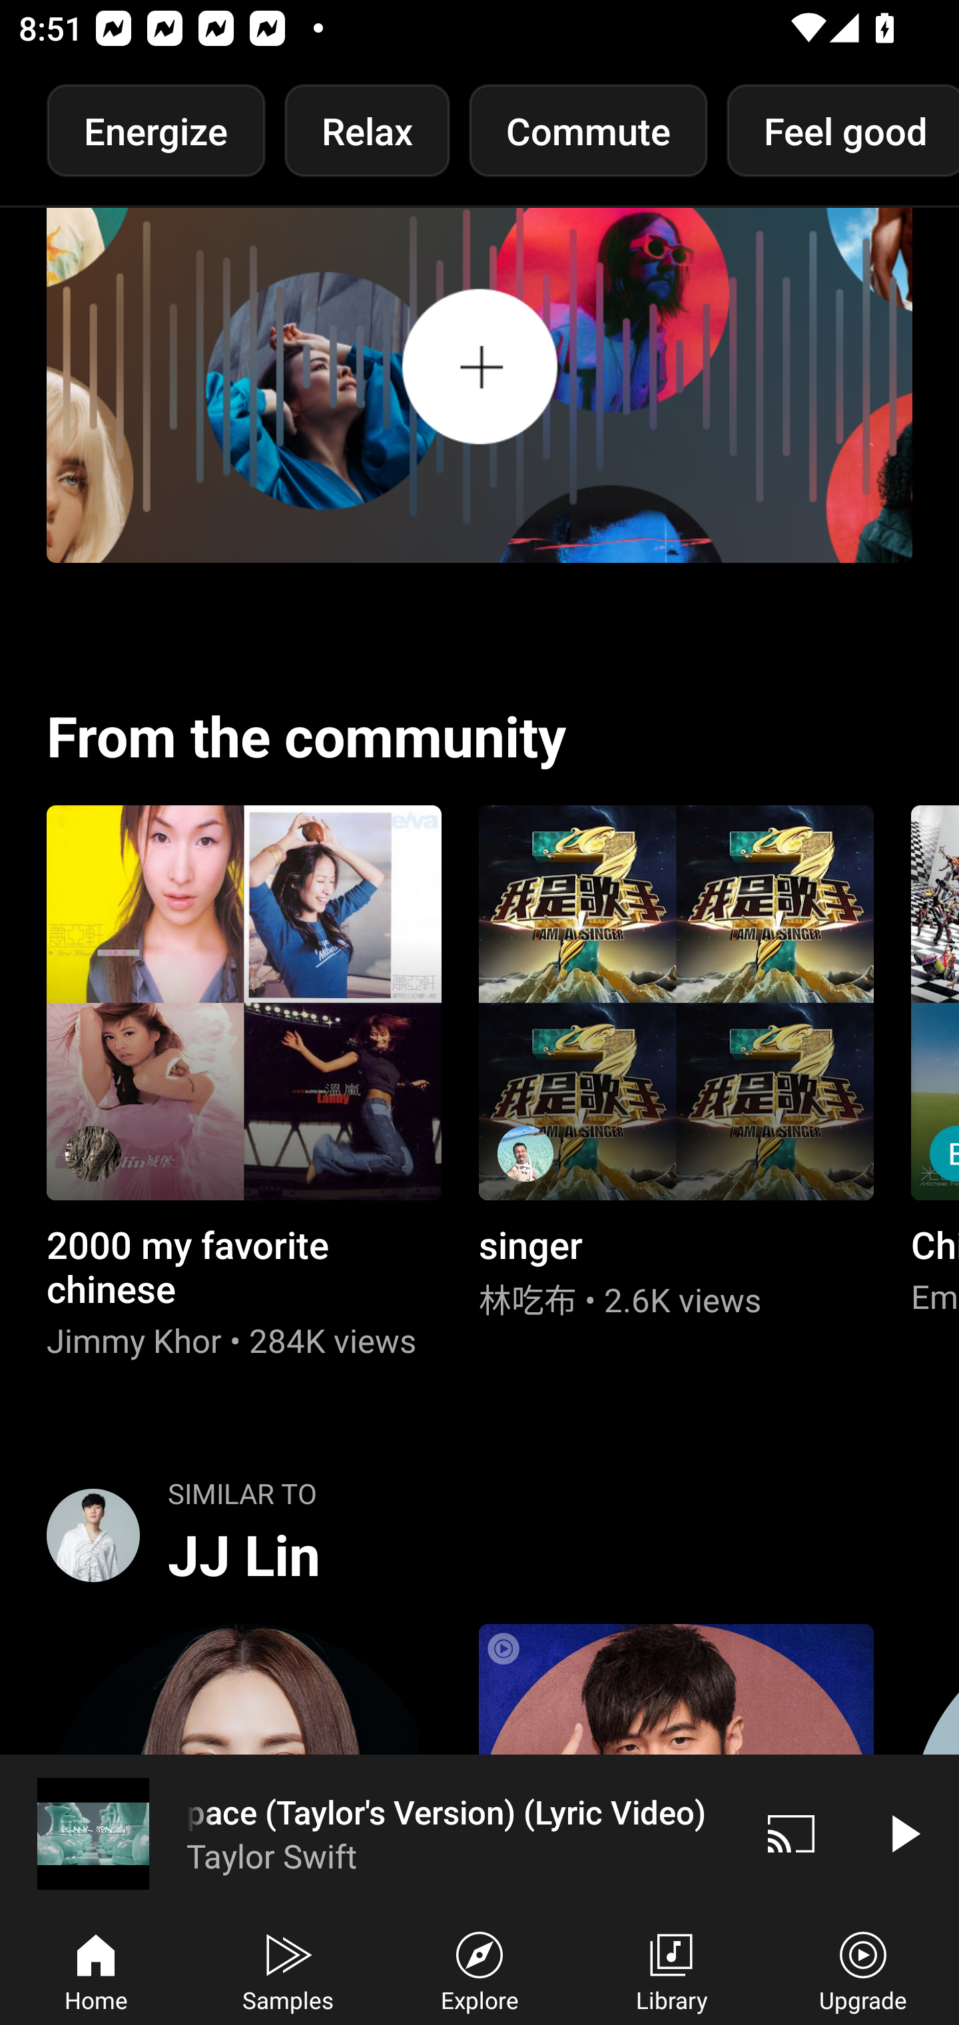 The image size is (959, 2025). I want to click on Jimmy Khor, so click(93, 1154).